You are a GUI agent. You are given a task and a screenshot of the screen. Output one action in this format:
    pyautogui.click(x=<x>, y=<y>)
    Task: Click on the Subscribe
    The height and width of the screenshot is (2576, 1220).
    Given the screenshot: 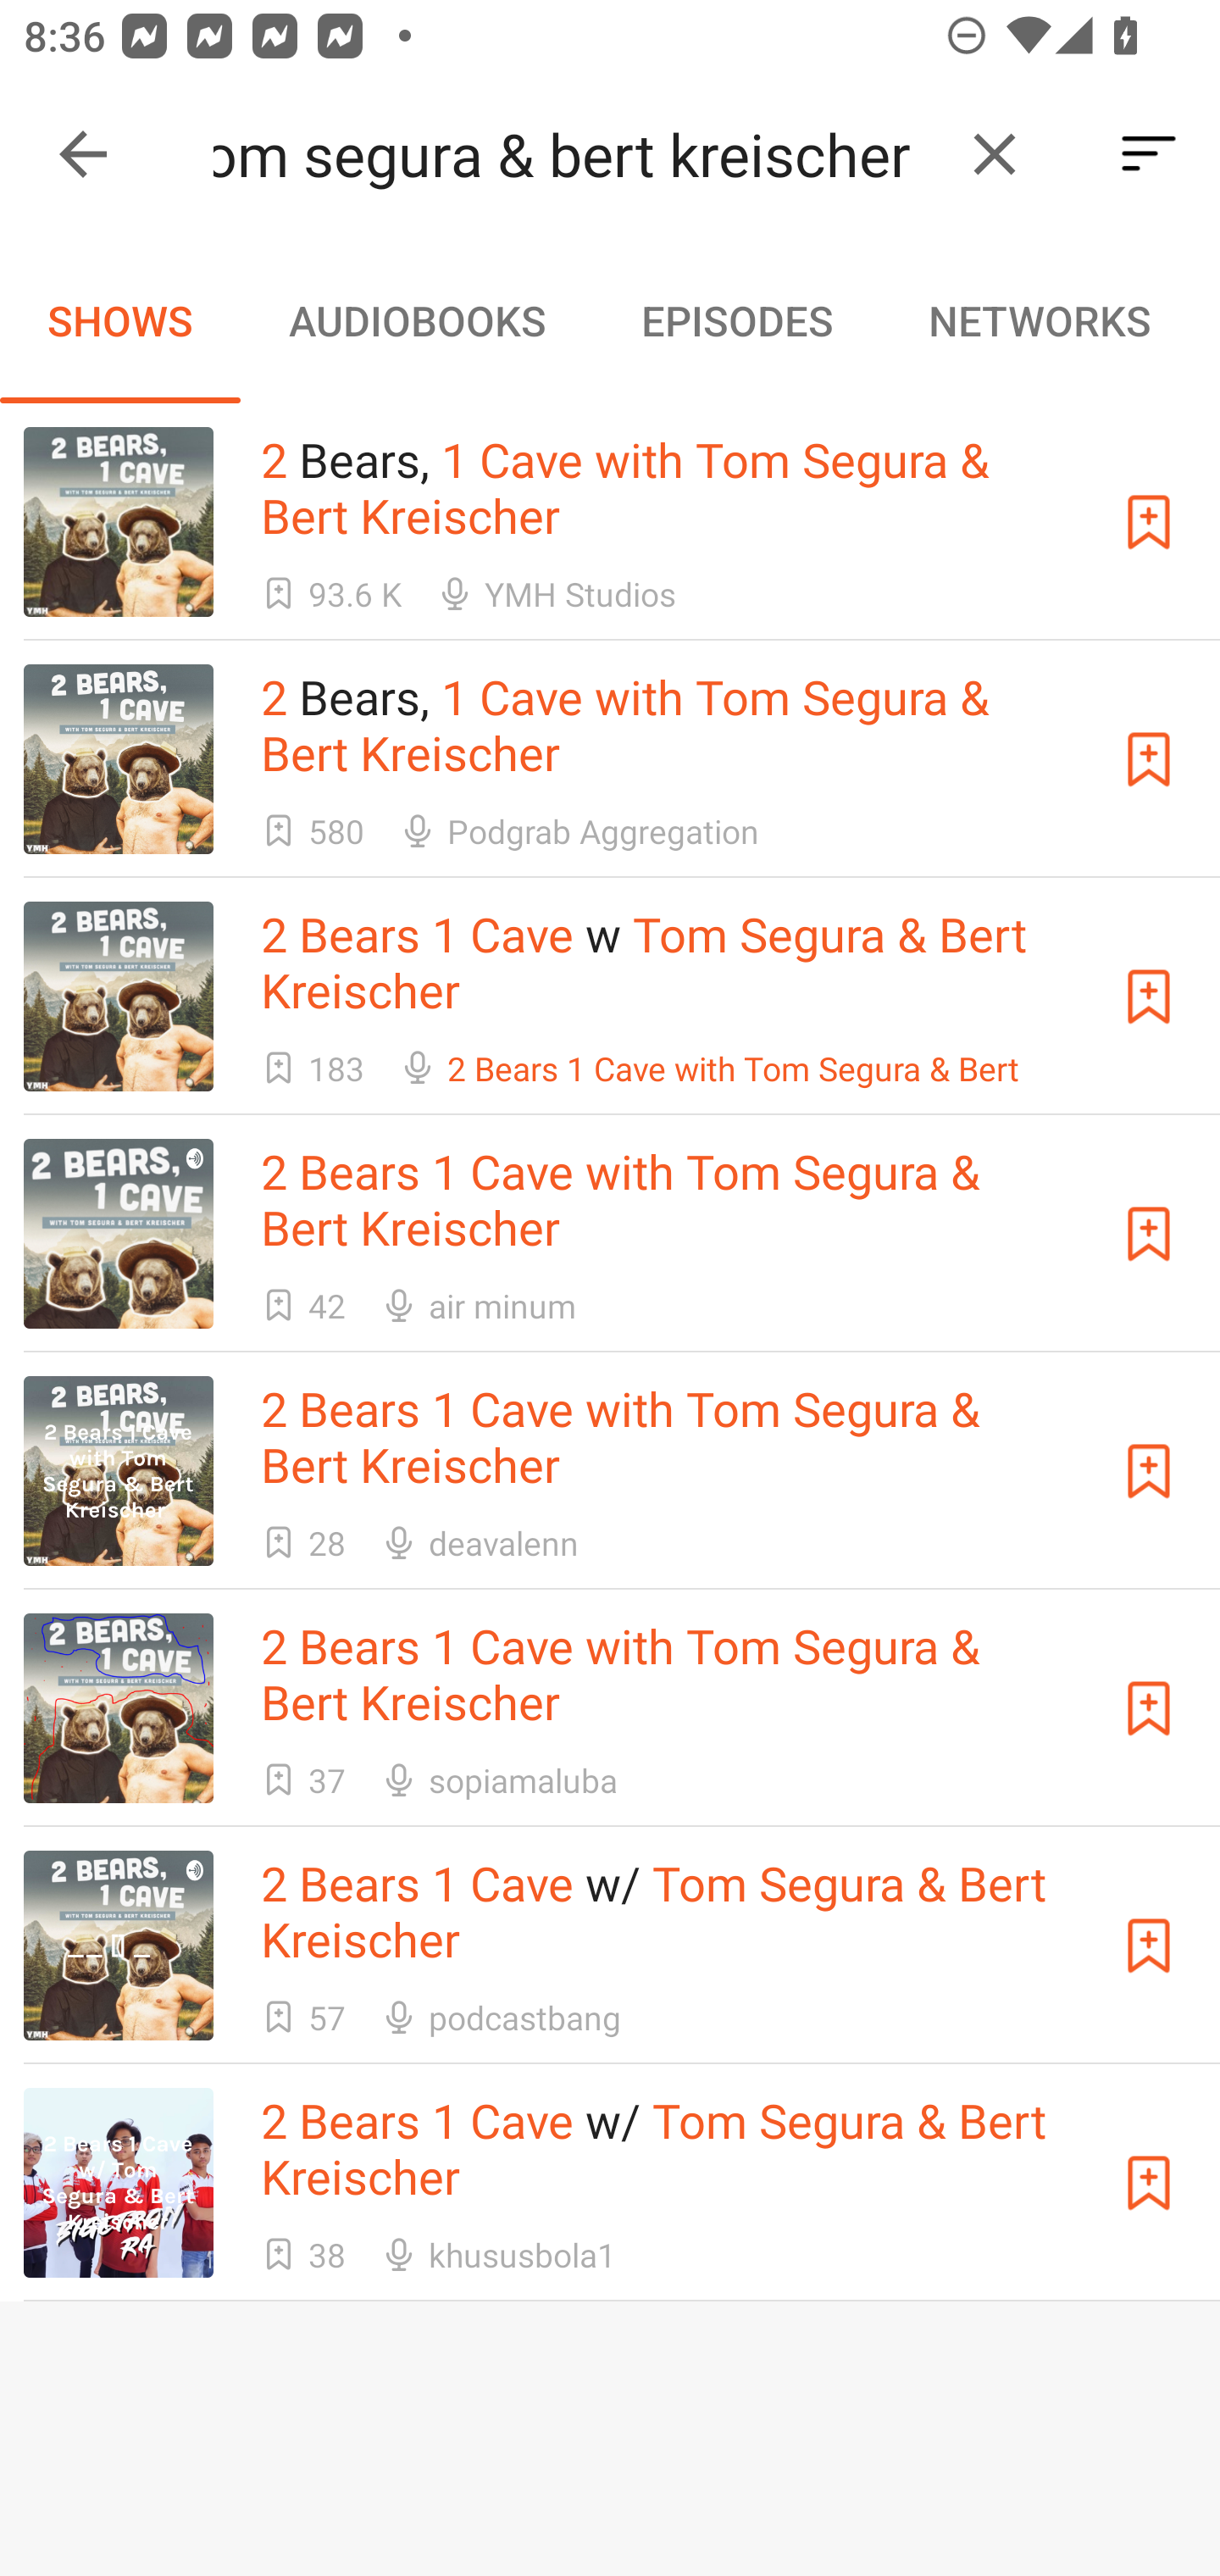 What is the action you would take?
    pyautogui.click(x=1149, y=1471)
    